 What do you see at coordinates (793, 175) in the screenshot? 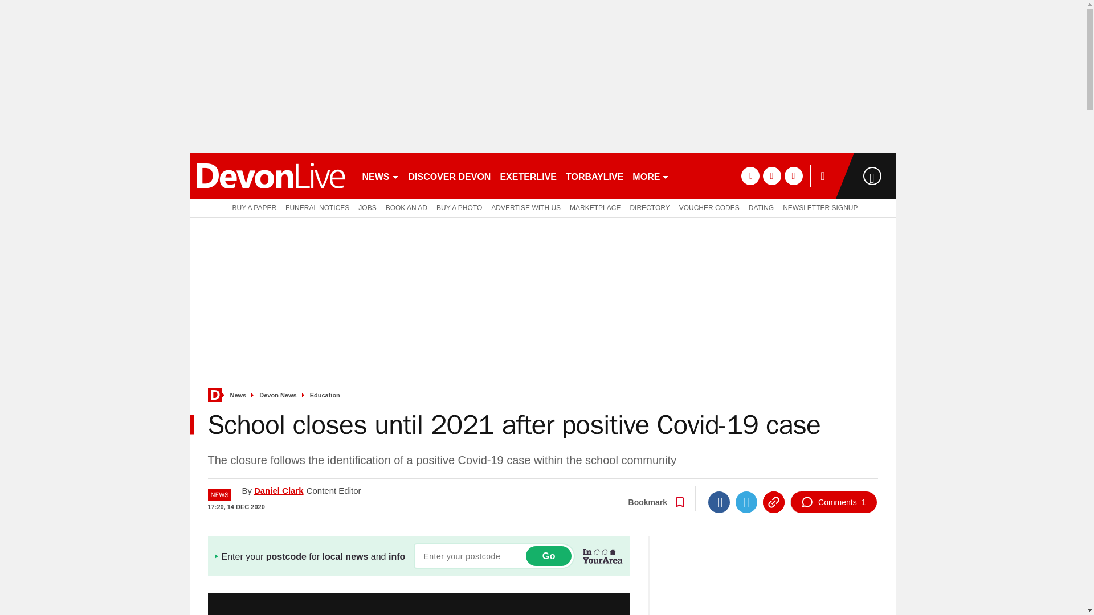
I see `instagram` at bounding box center [793, 175].